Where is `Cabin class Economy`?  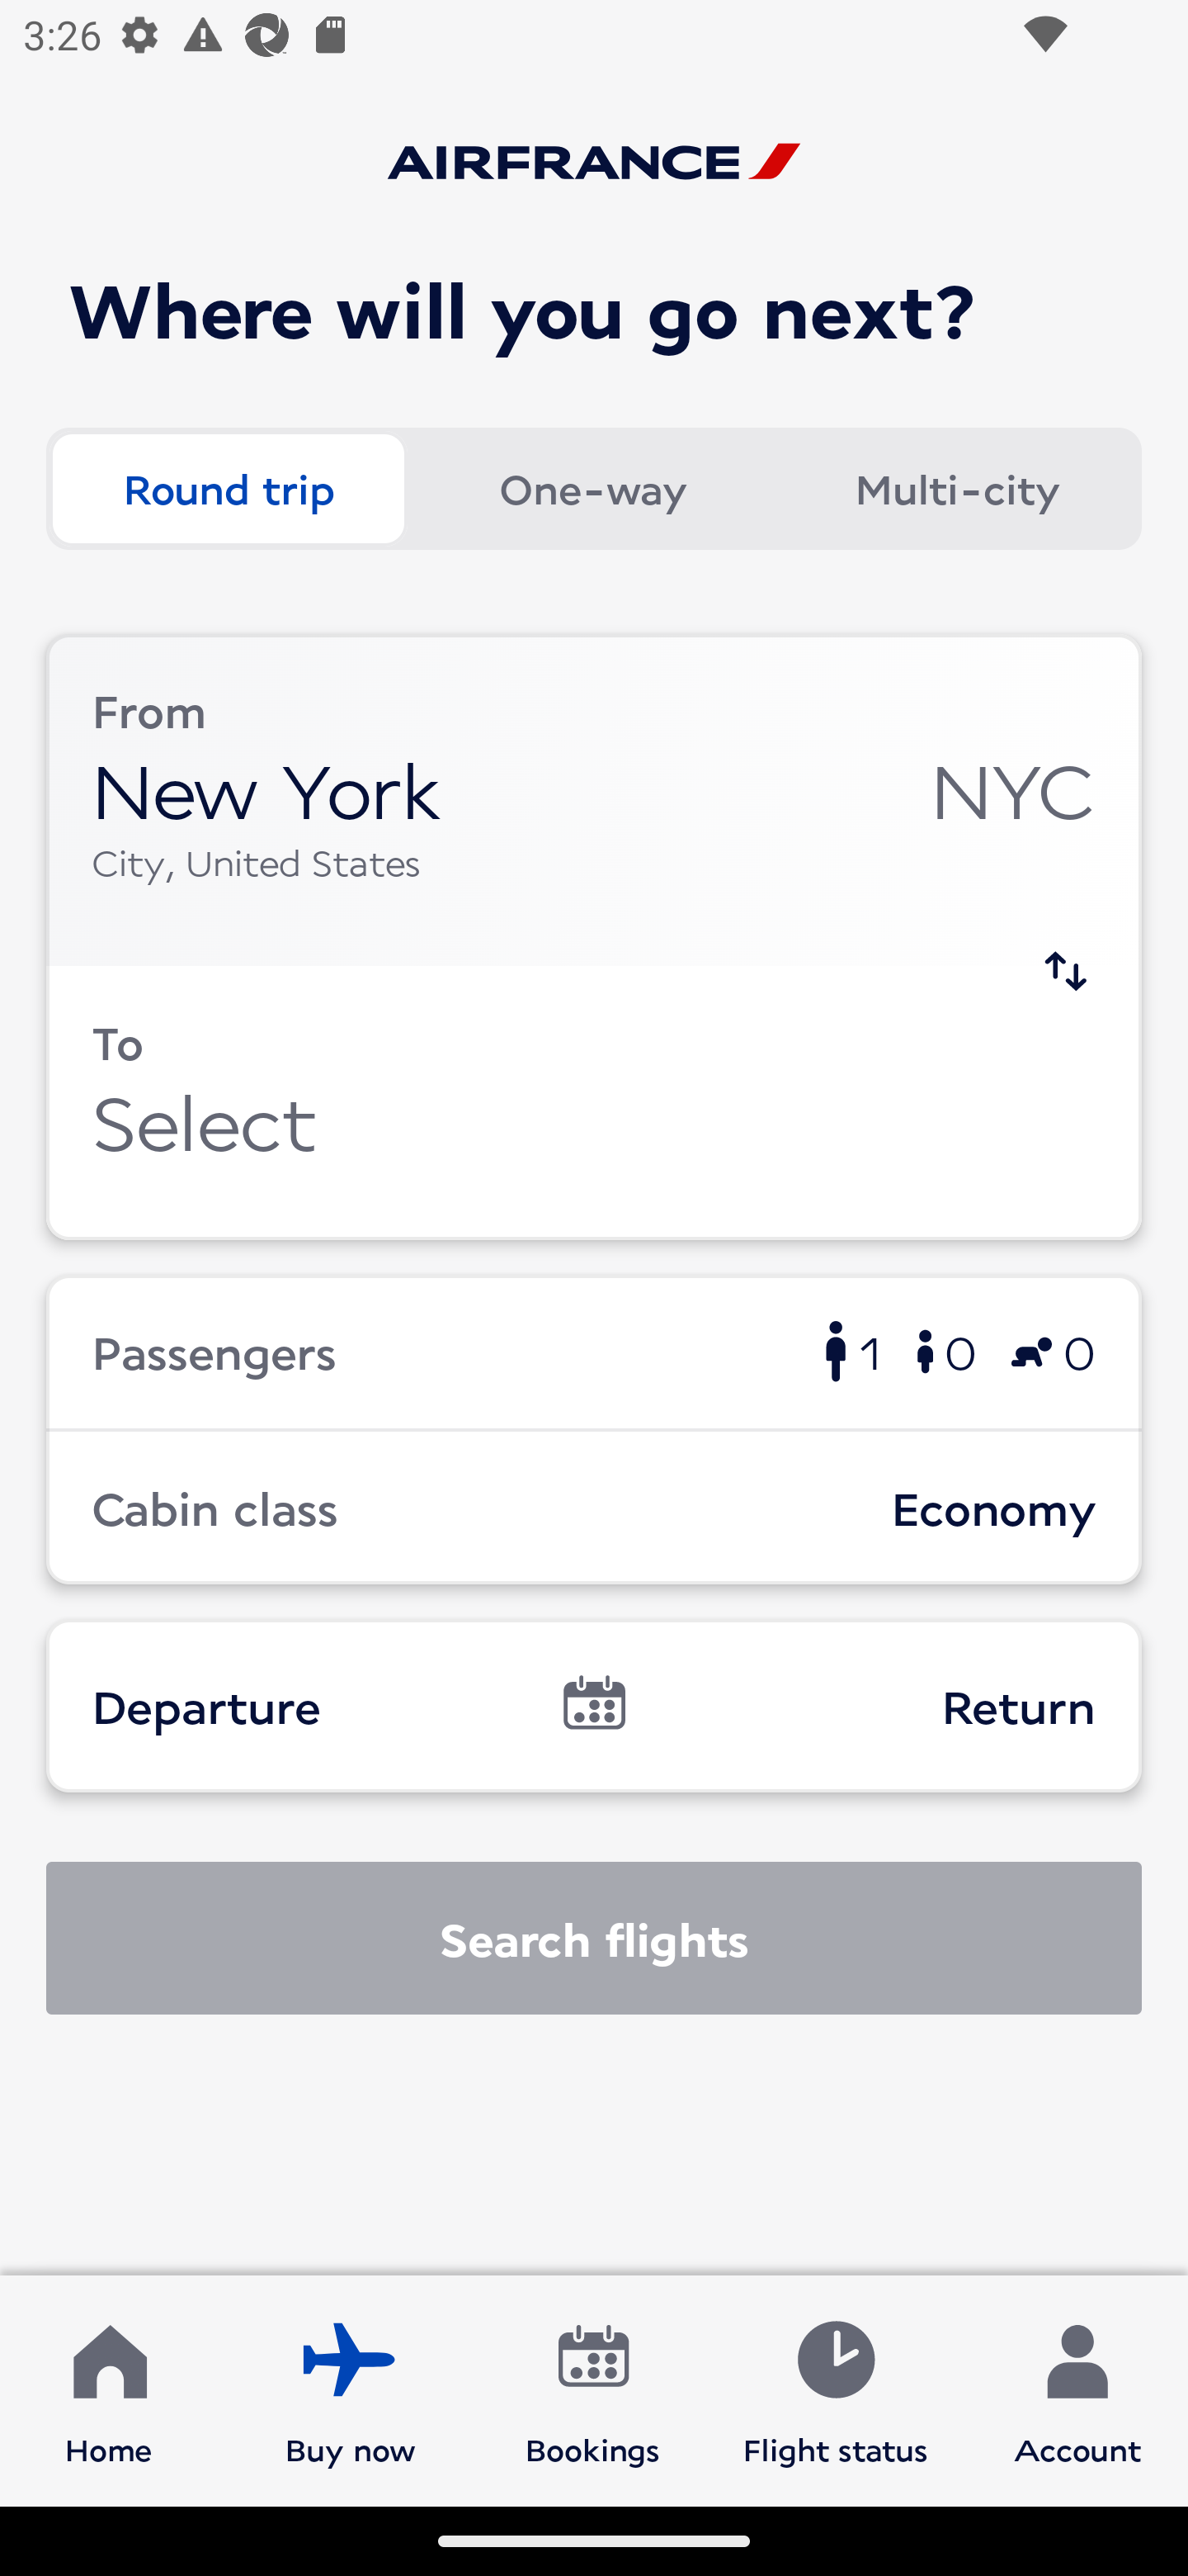
Cabin class Economy is located at coordinates (594, 1508).